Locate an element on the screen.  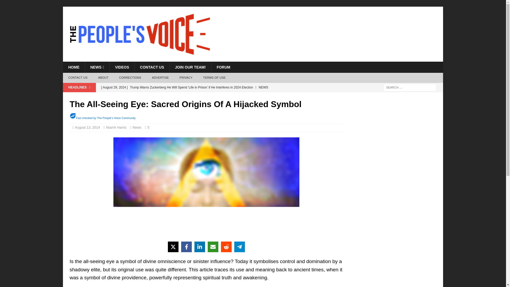
PRIVACY is located at coordinates (186, 78).